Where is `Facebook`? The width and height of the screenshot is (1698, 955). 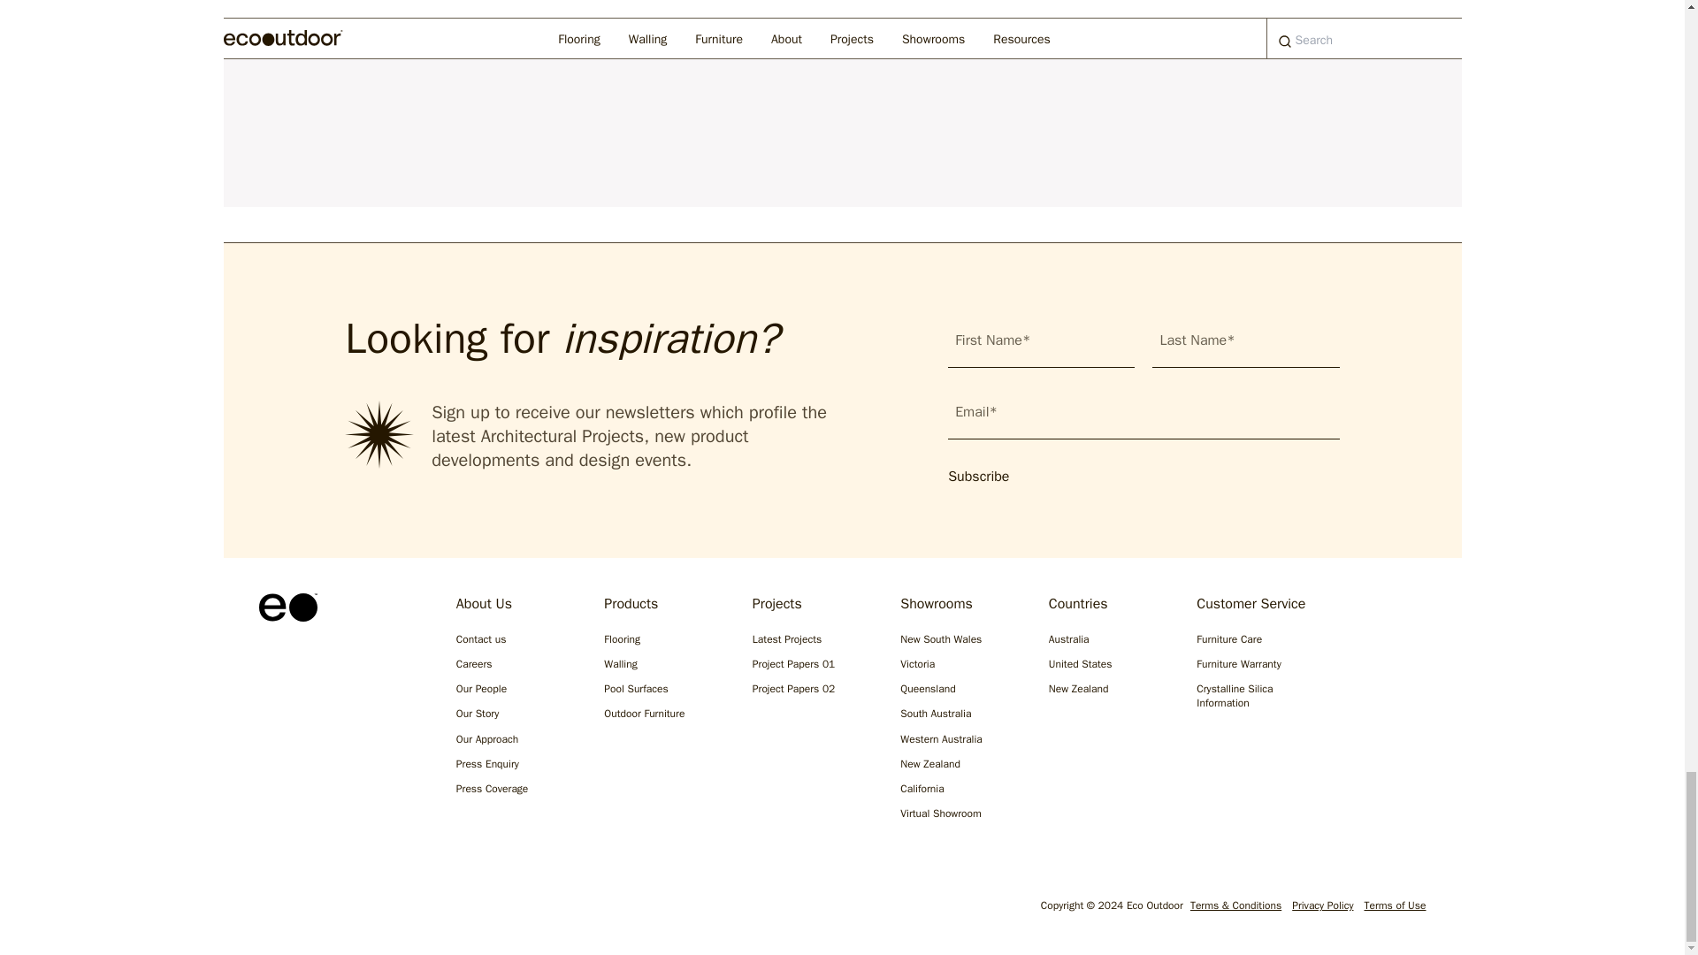
Facebook is located at coordinates (325, 909).